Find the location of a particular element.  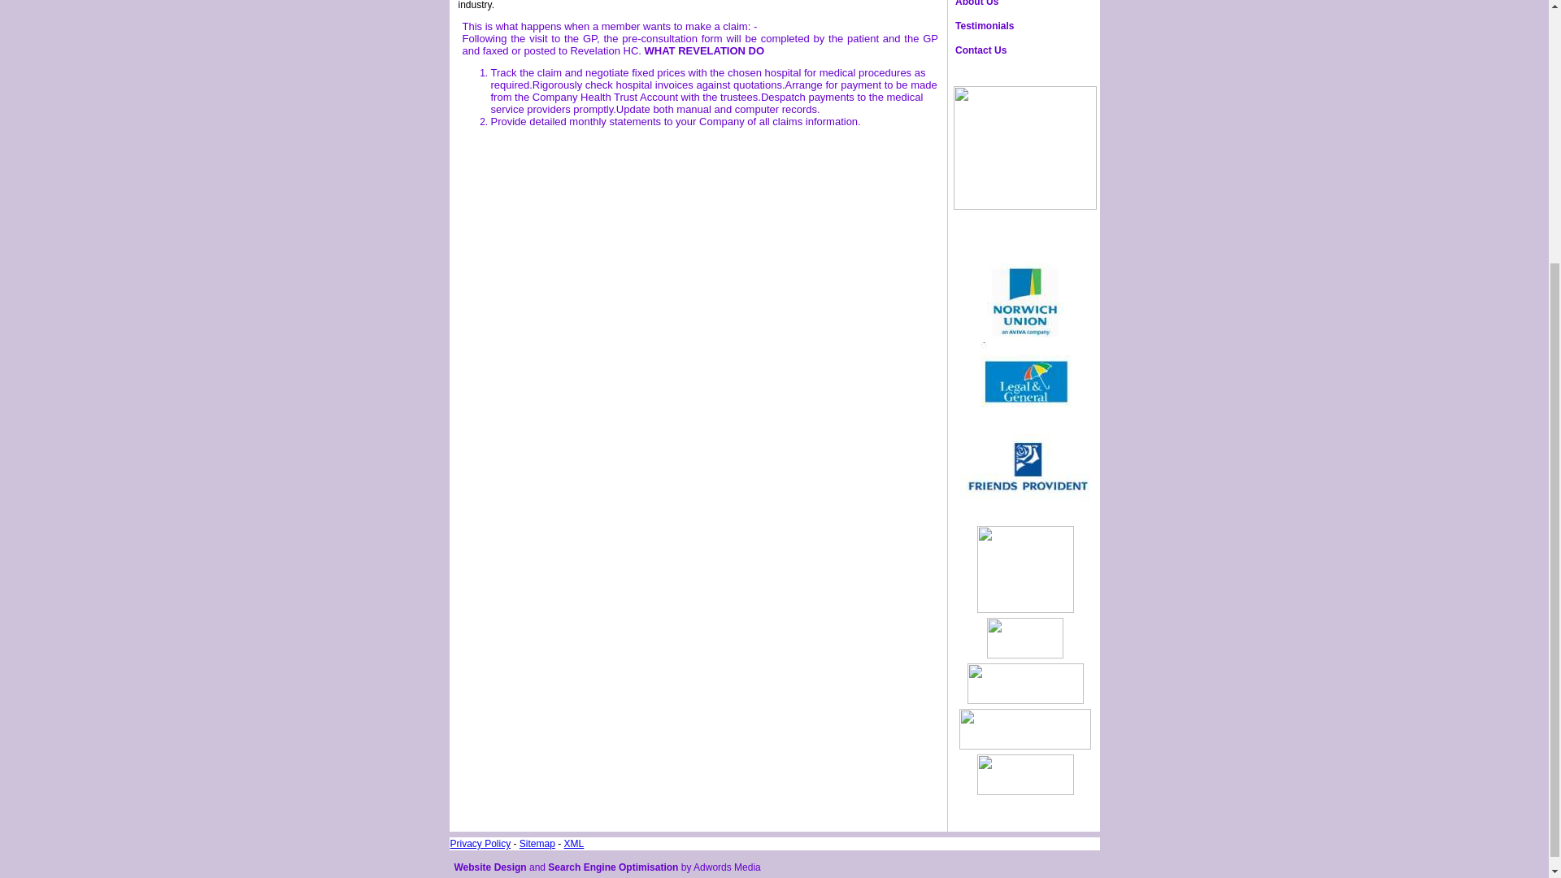

About Us is located at coordinates (1020, 6).